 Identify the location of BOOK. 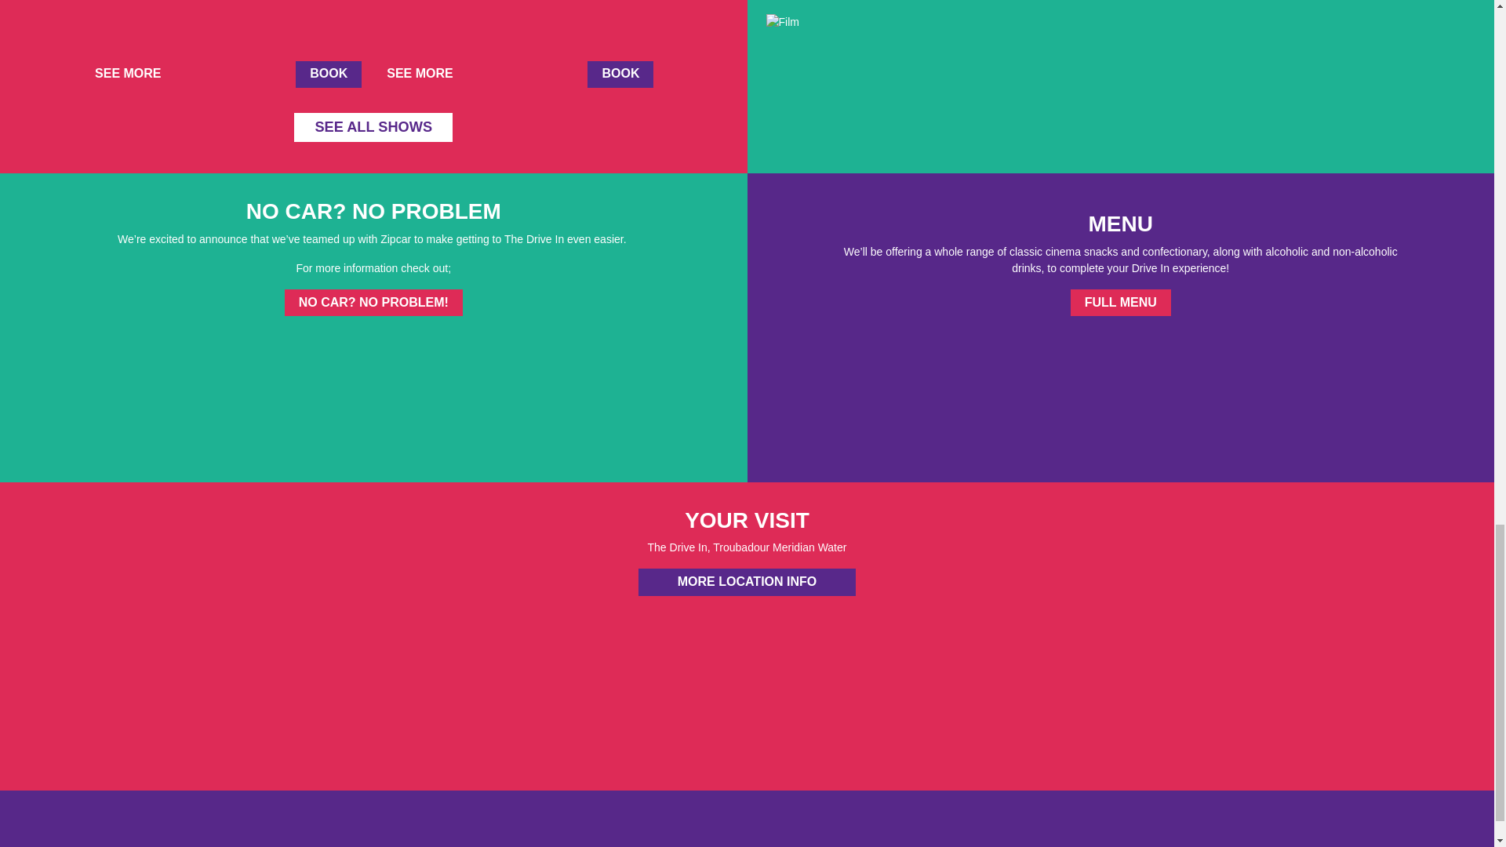
(620, 74).